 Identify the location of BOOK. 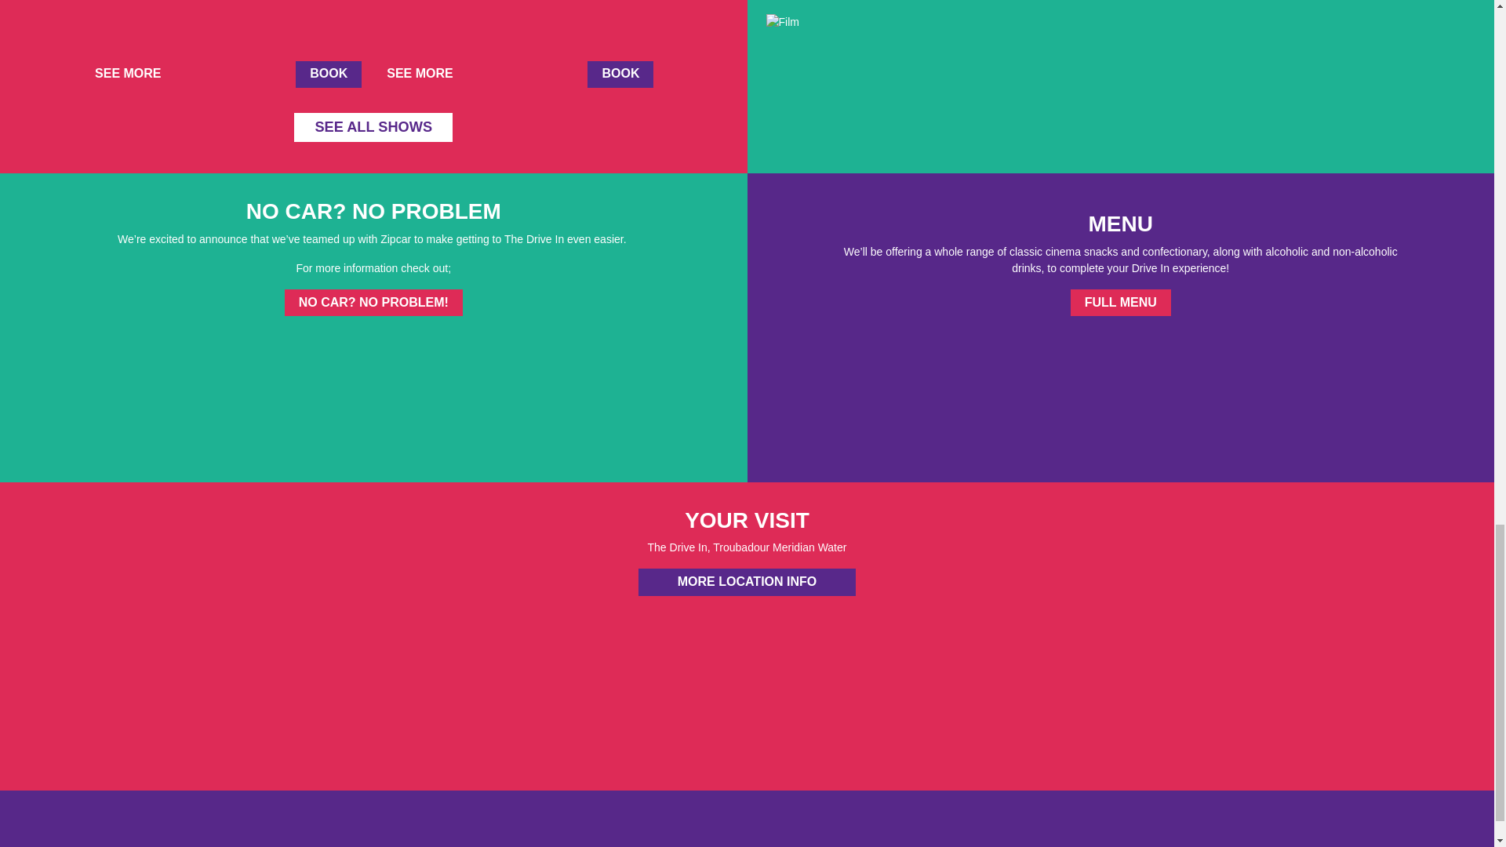
(620, 74).